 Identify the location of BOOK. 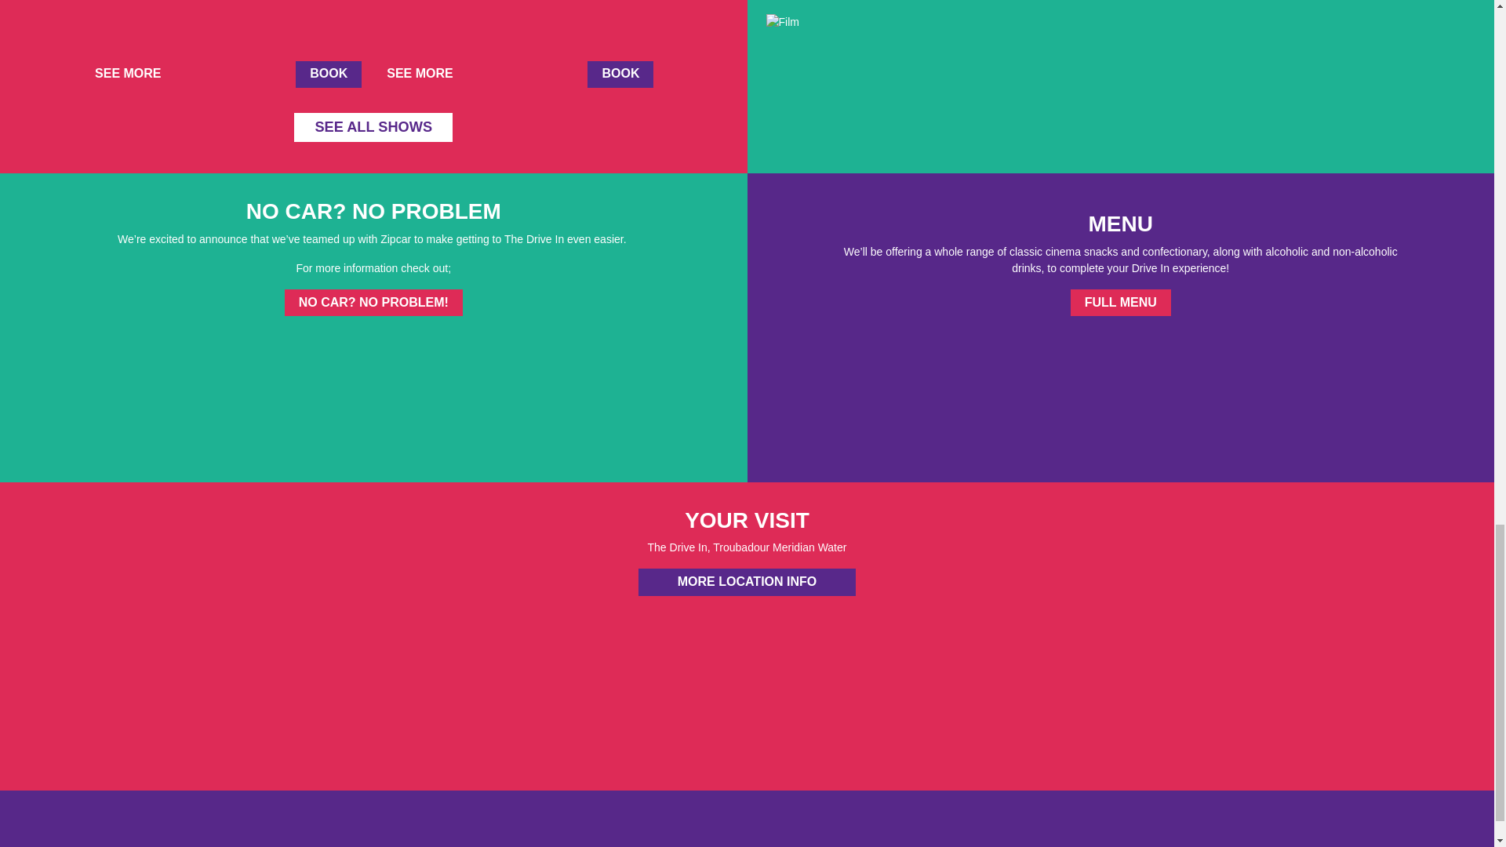
(620, 74).